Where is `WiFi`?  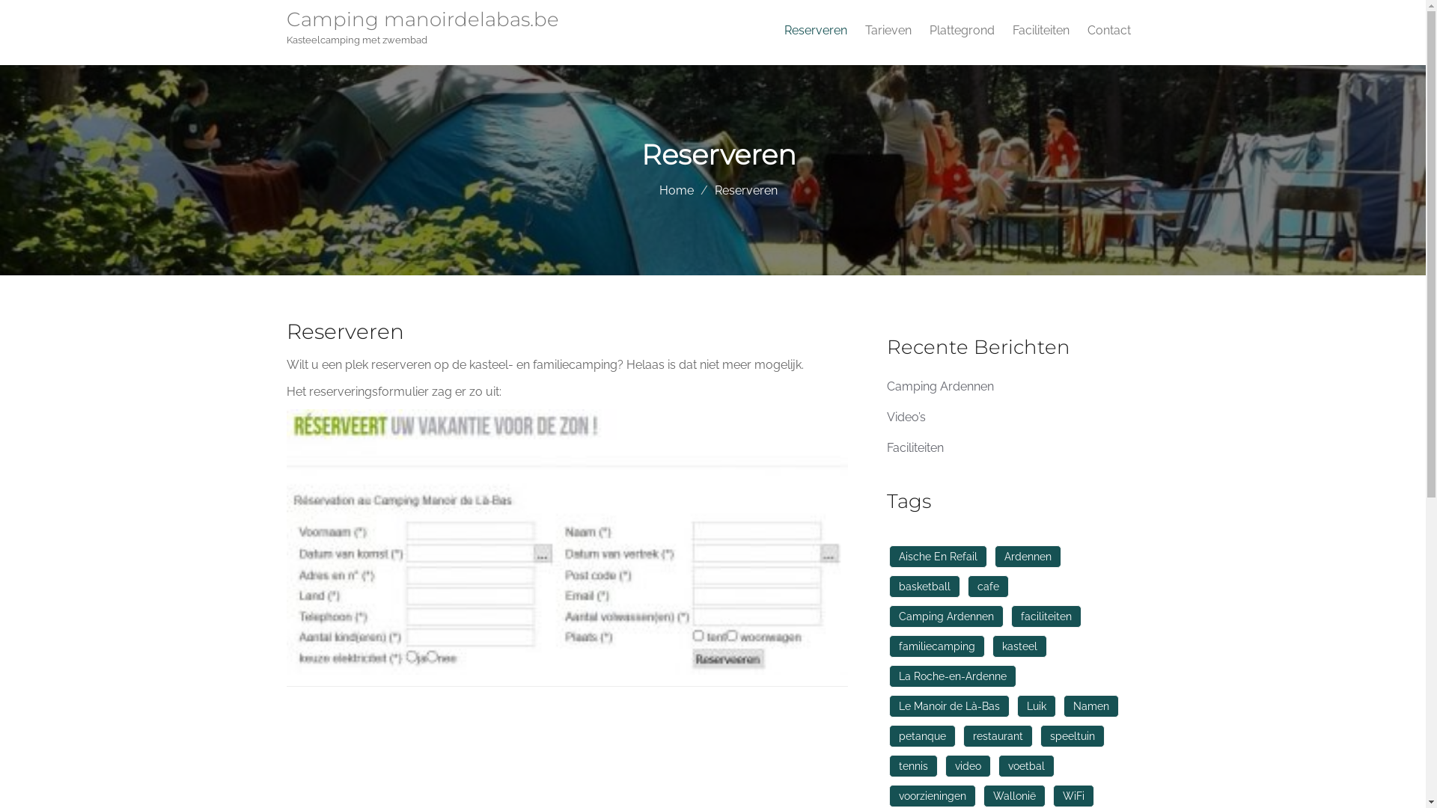
WiFi is located at coordinates (1073, 796).